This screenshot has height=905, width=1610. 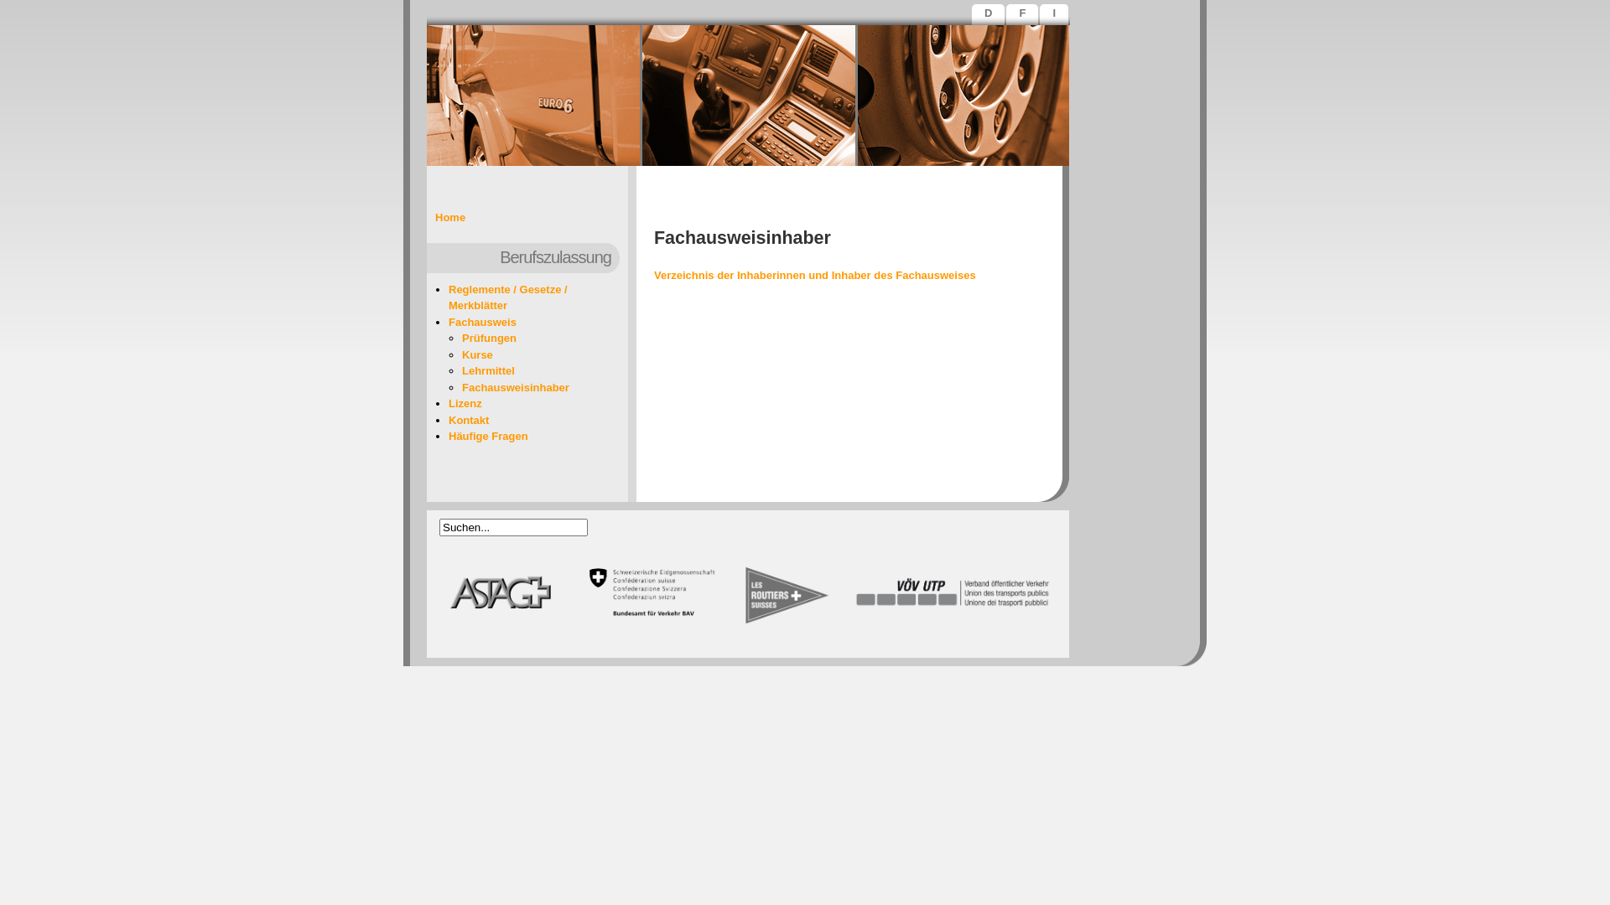 I want to click on Kontakt, so click(x=469, y=420).